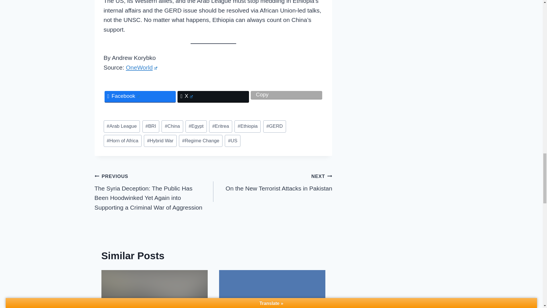 The width and height of the screenshot is (547, 308). I want to click on X, so click(213, 96).